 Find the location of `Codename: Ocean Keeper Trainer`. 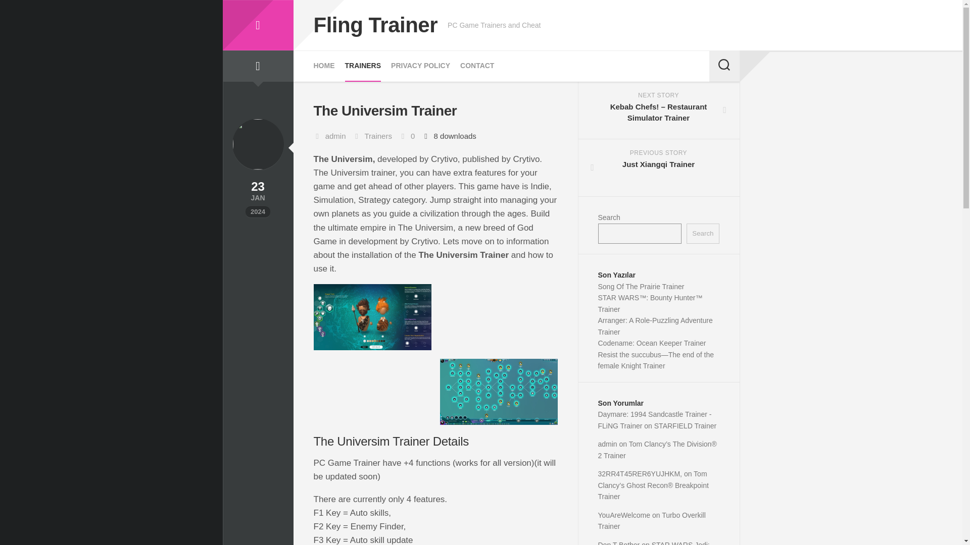

Codename: Ocean Keeper Trainer is located at coordinates (652, 343).